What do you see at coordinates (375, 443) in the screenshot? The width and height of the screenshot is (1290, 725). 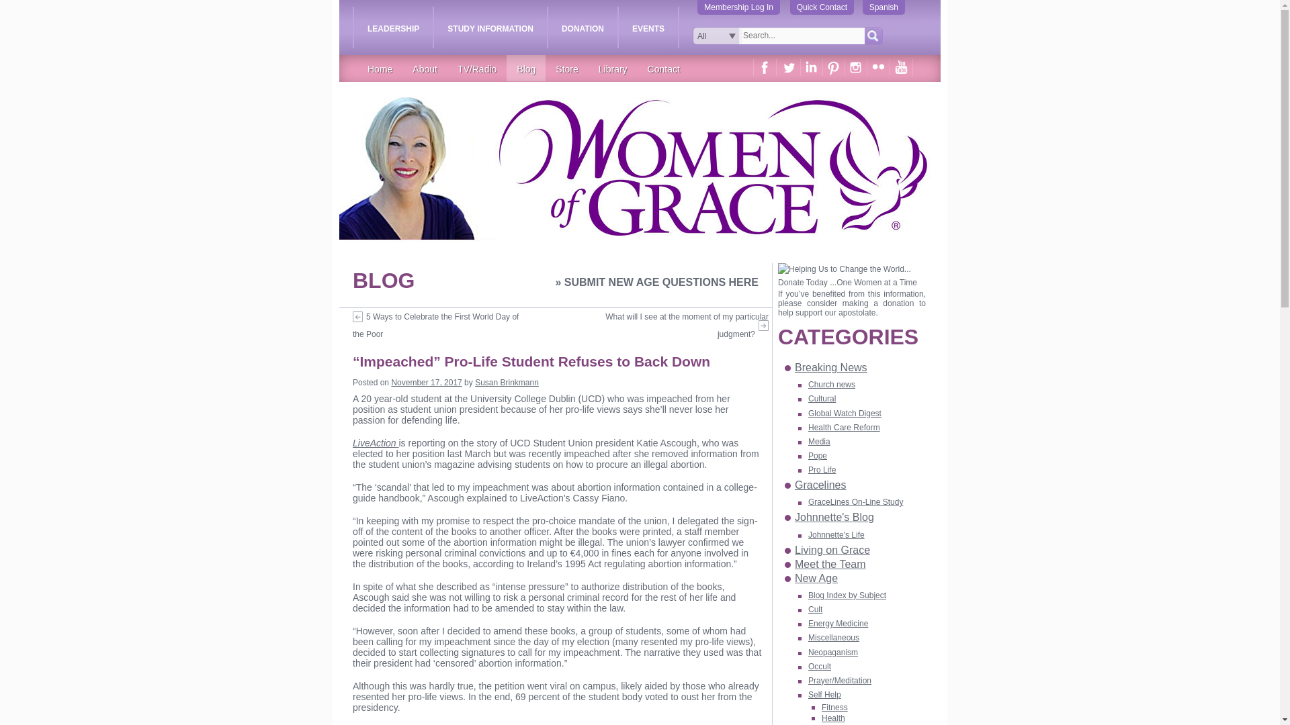 I see `LiveAction` at bounding box center [375, 443].